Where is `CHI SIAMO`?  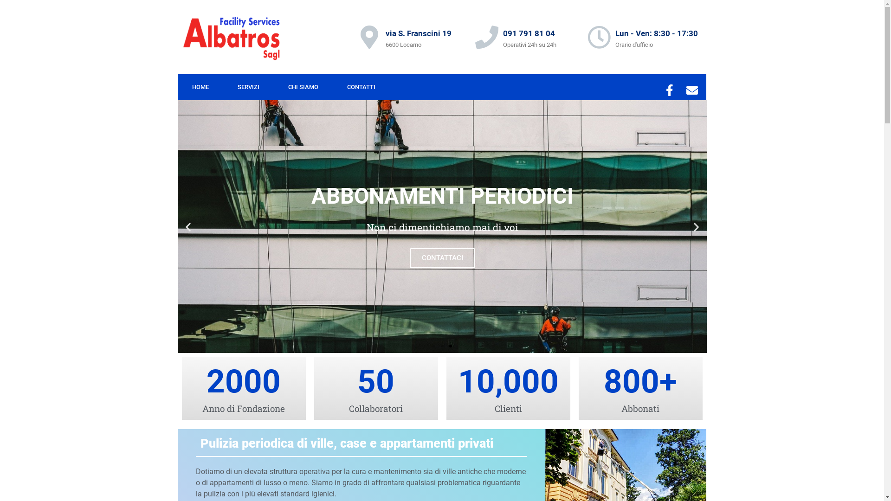
CHI SIAMO is located at coordinates (303, 87).